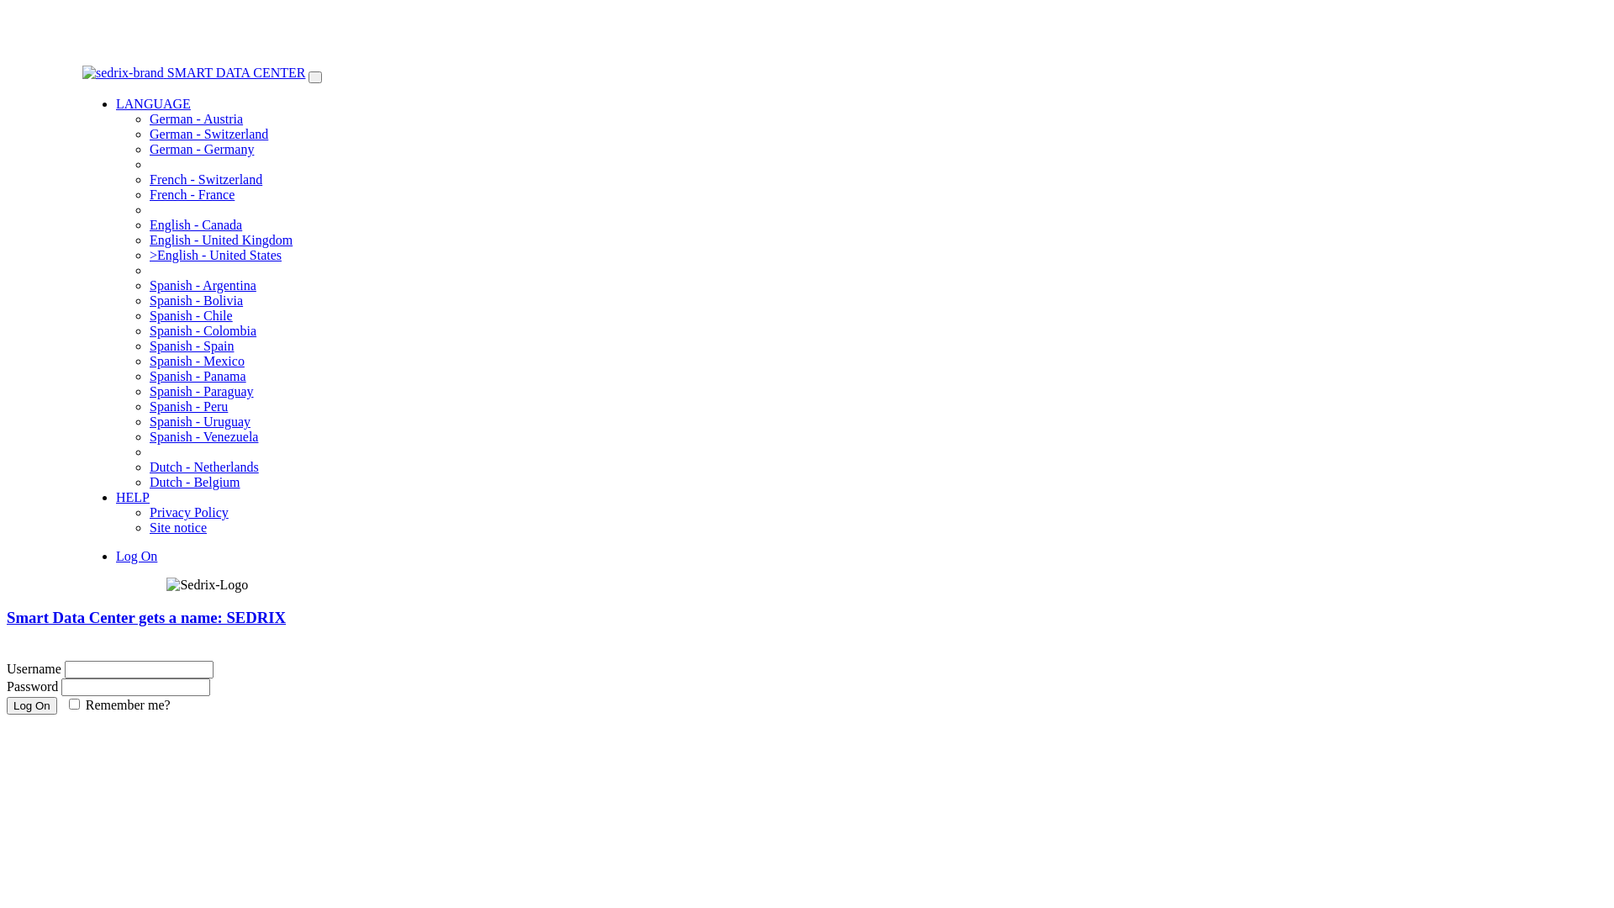 The image size is (1614, 908). Describe the element at coordinates (146, 617) in the screenshot. I see `Smart Data Center gets a name: SEDRIX` at that location.